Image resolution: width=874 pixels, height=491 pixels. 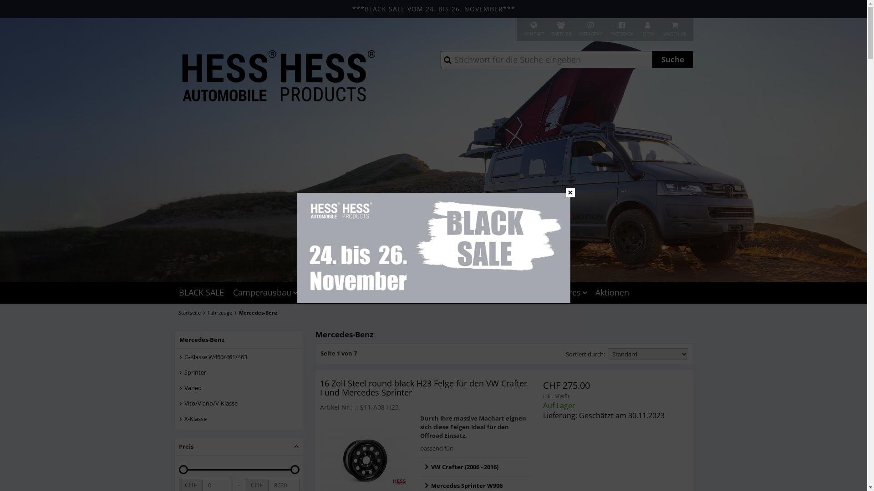 I want to click on KONTAKT, so click(x=534, y=29).